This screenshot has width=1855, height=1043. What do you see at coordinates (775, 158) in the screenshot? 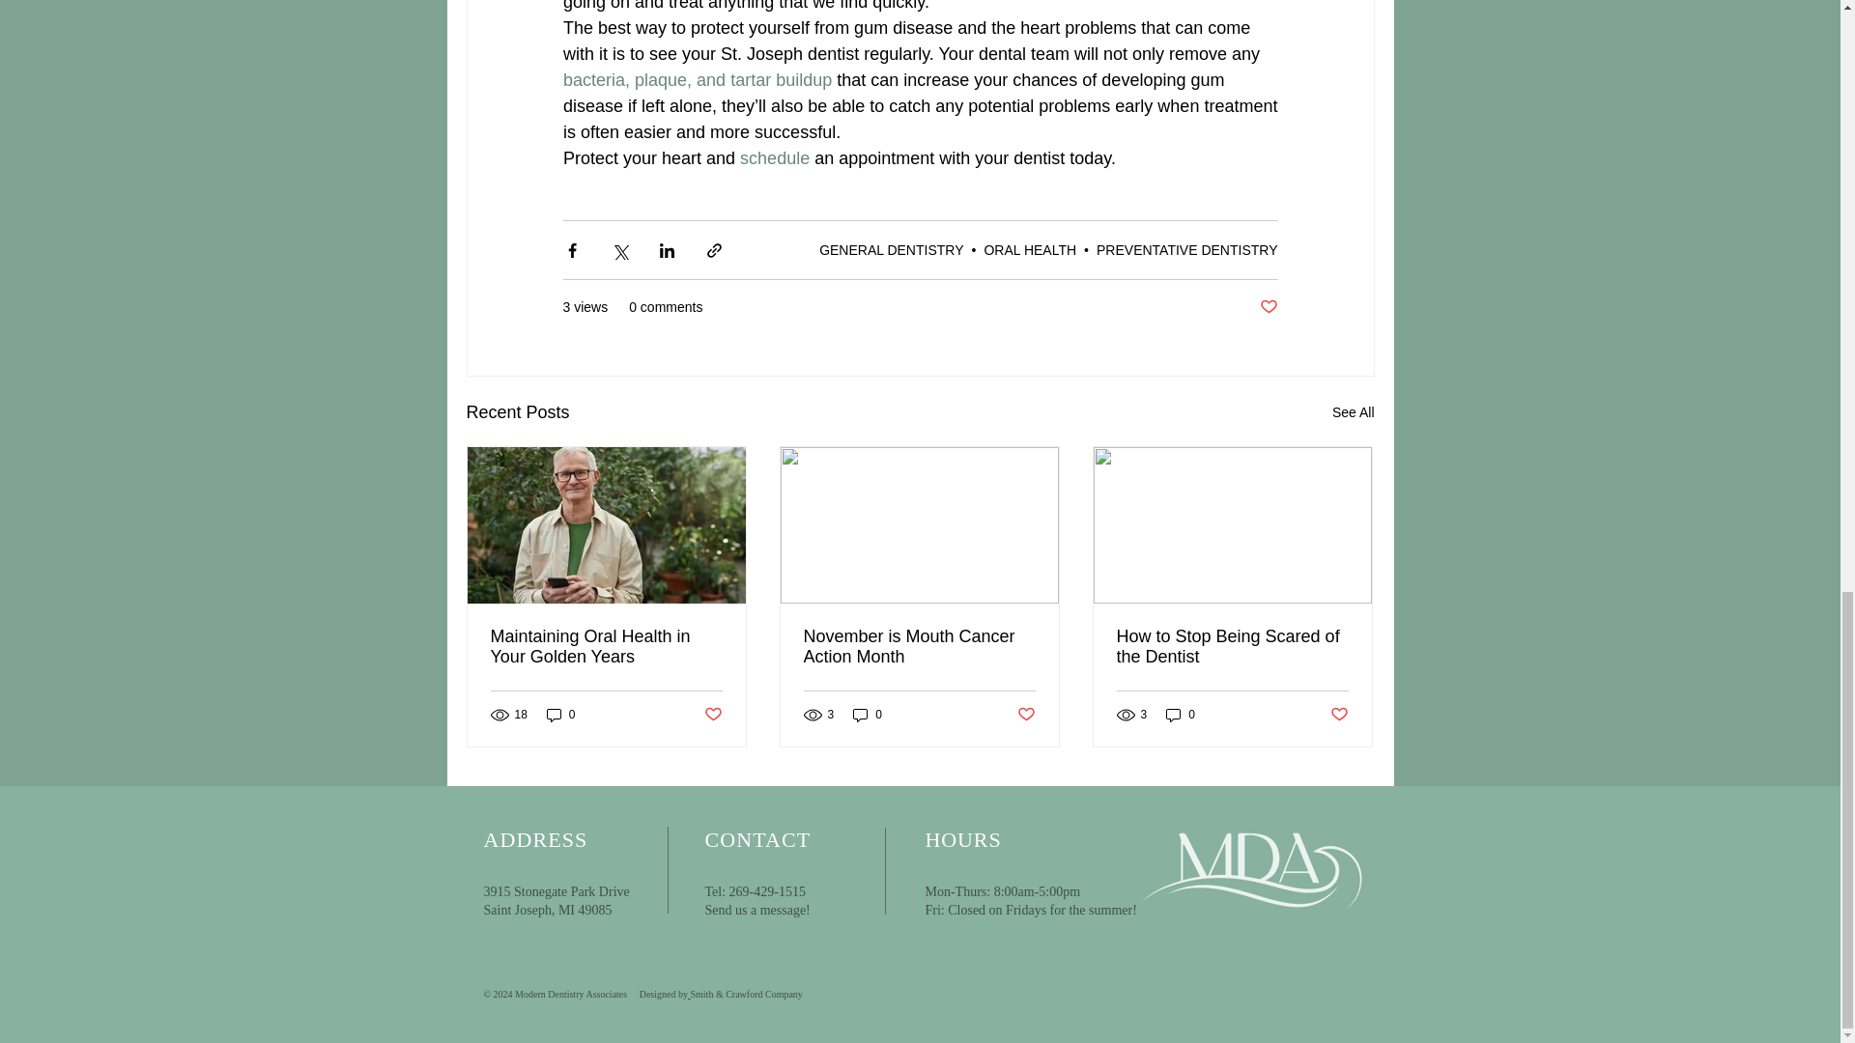
I see `schedule` at bounding box center [775, 158].